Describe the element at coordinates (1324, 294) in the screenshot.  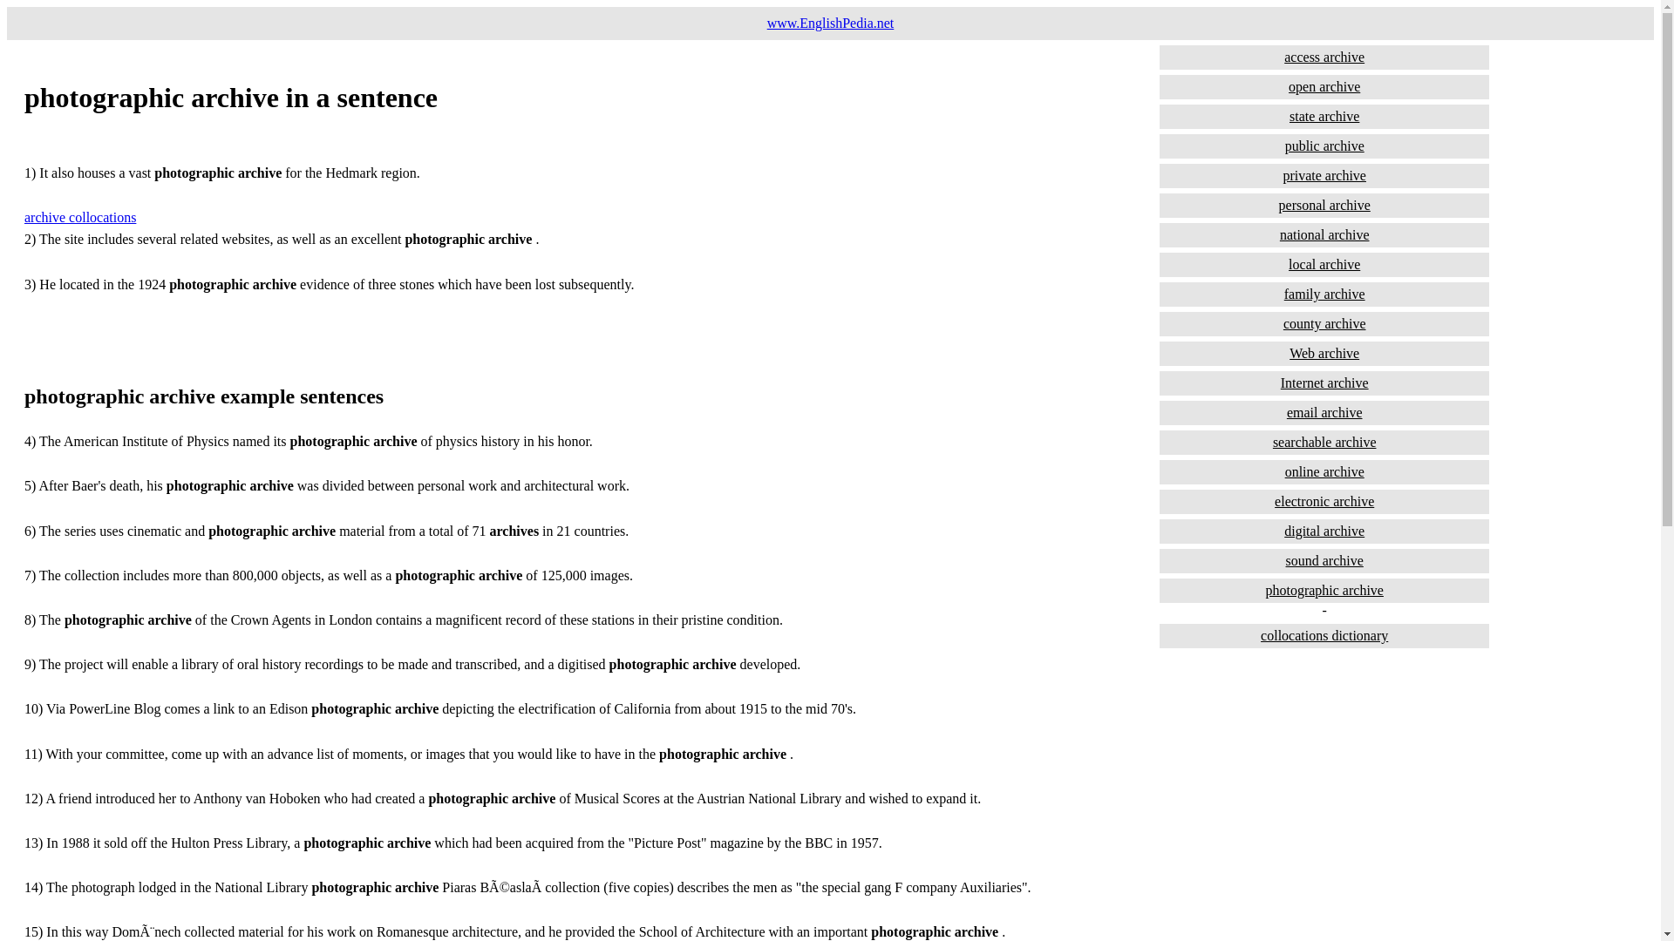
I see `family archive in a sentence` at that location.